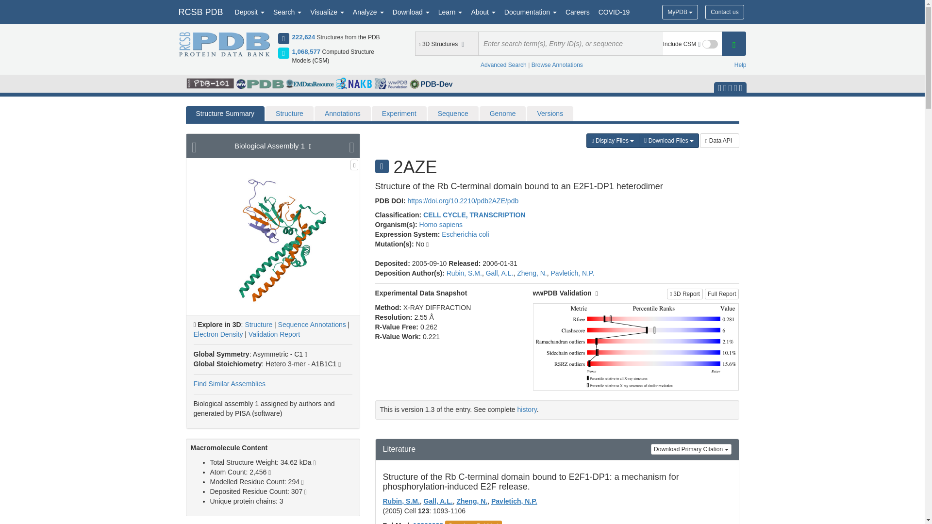 The height and width of the screenshot is (524, 932). Describe the element at coordinates (287, 12) in the screenshot. I see `Search ` at that location.